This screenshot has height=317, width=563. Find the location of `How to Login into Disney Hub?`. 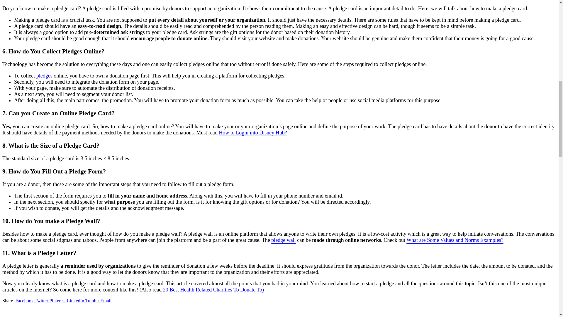

How to Login into Disney Hub? is located at coordinates (253, 133).